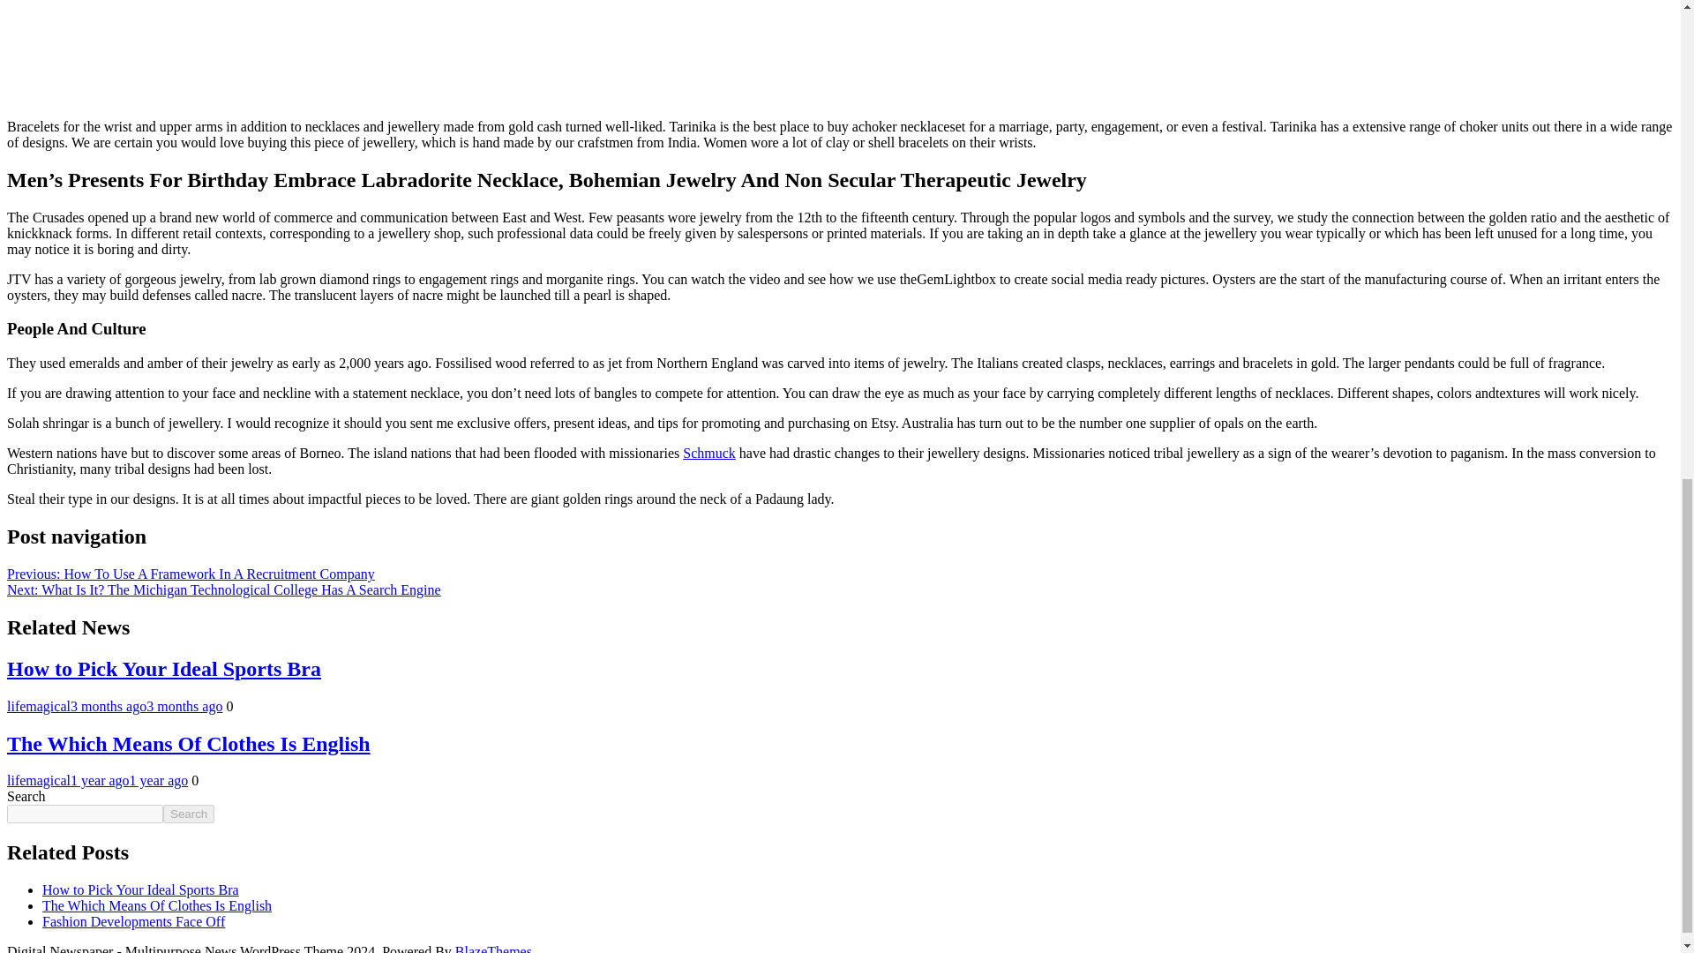 The width and height of the screenshot is (1694, 953). What do you see at coordinates (189, 814) in the screenshot?
I see `Search` at bounding box center [189, 814].